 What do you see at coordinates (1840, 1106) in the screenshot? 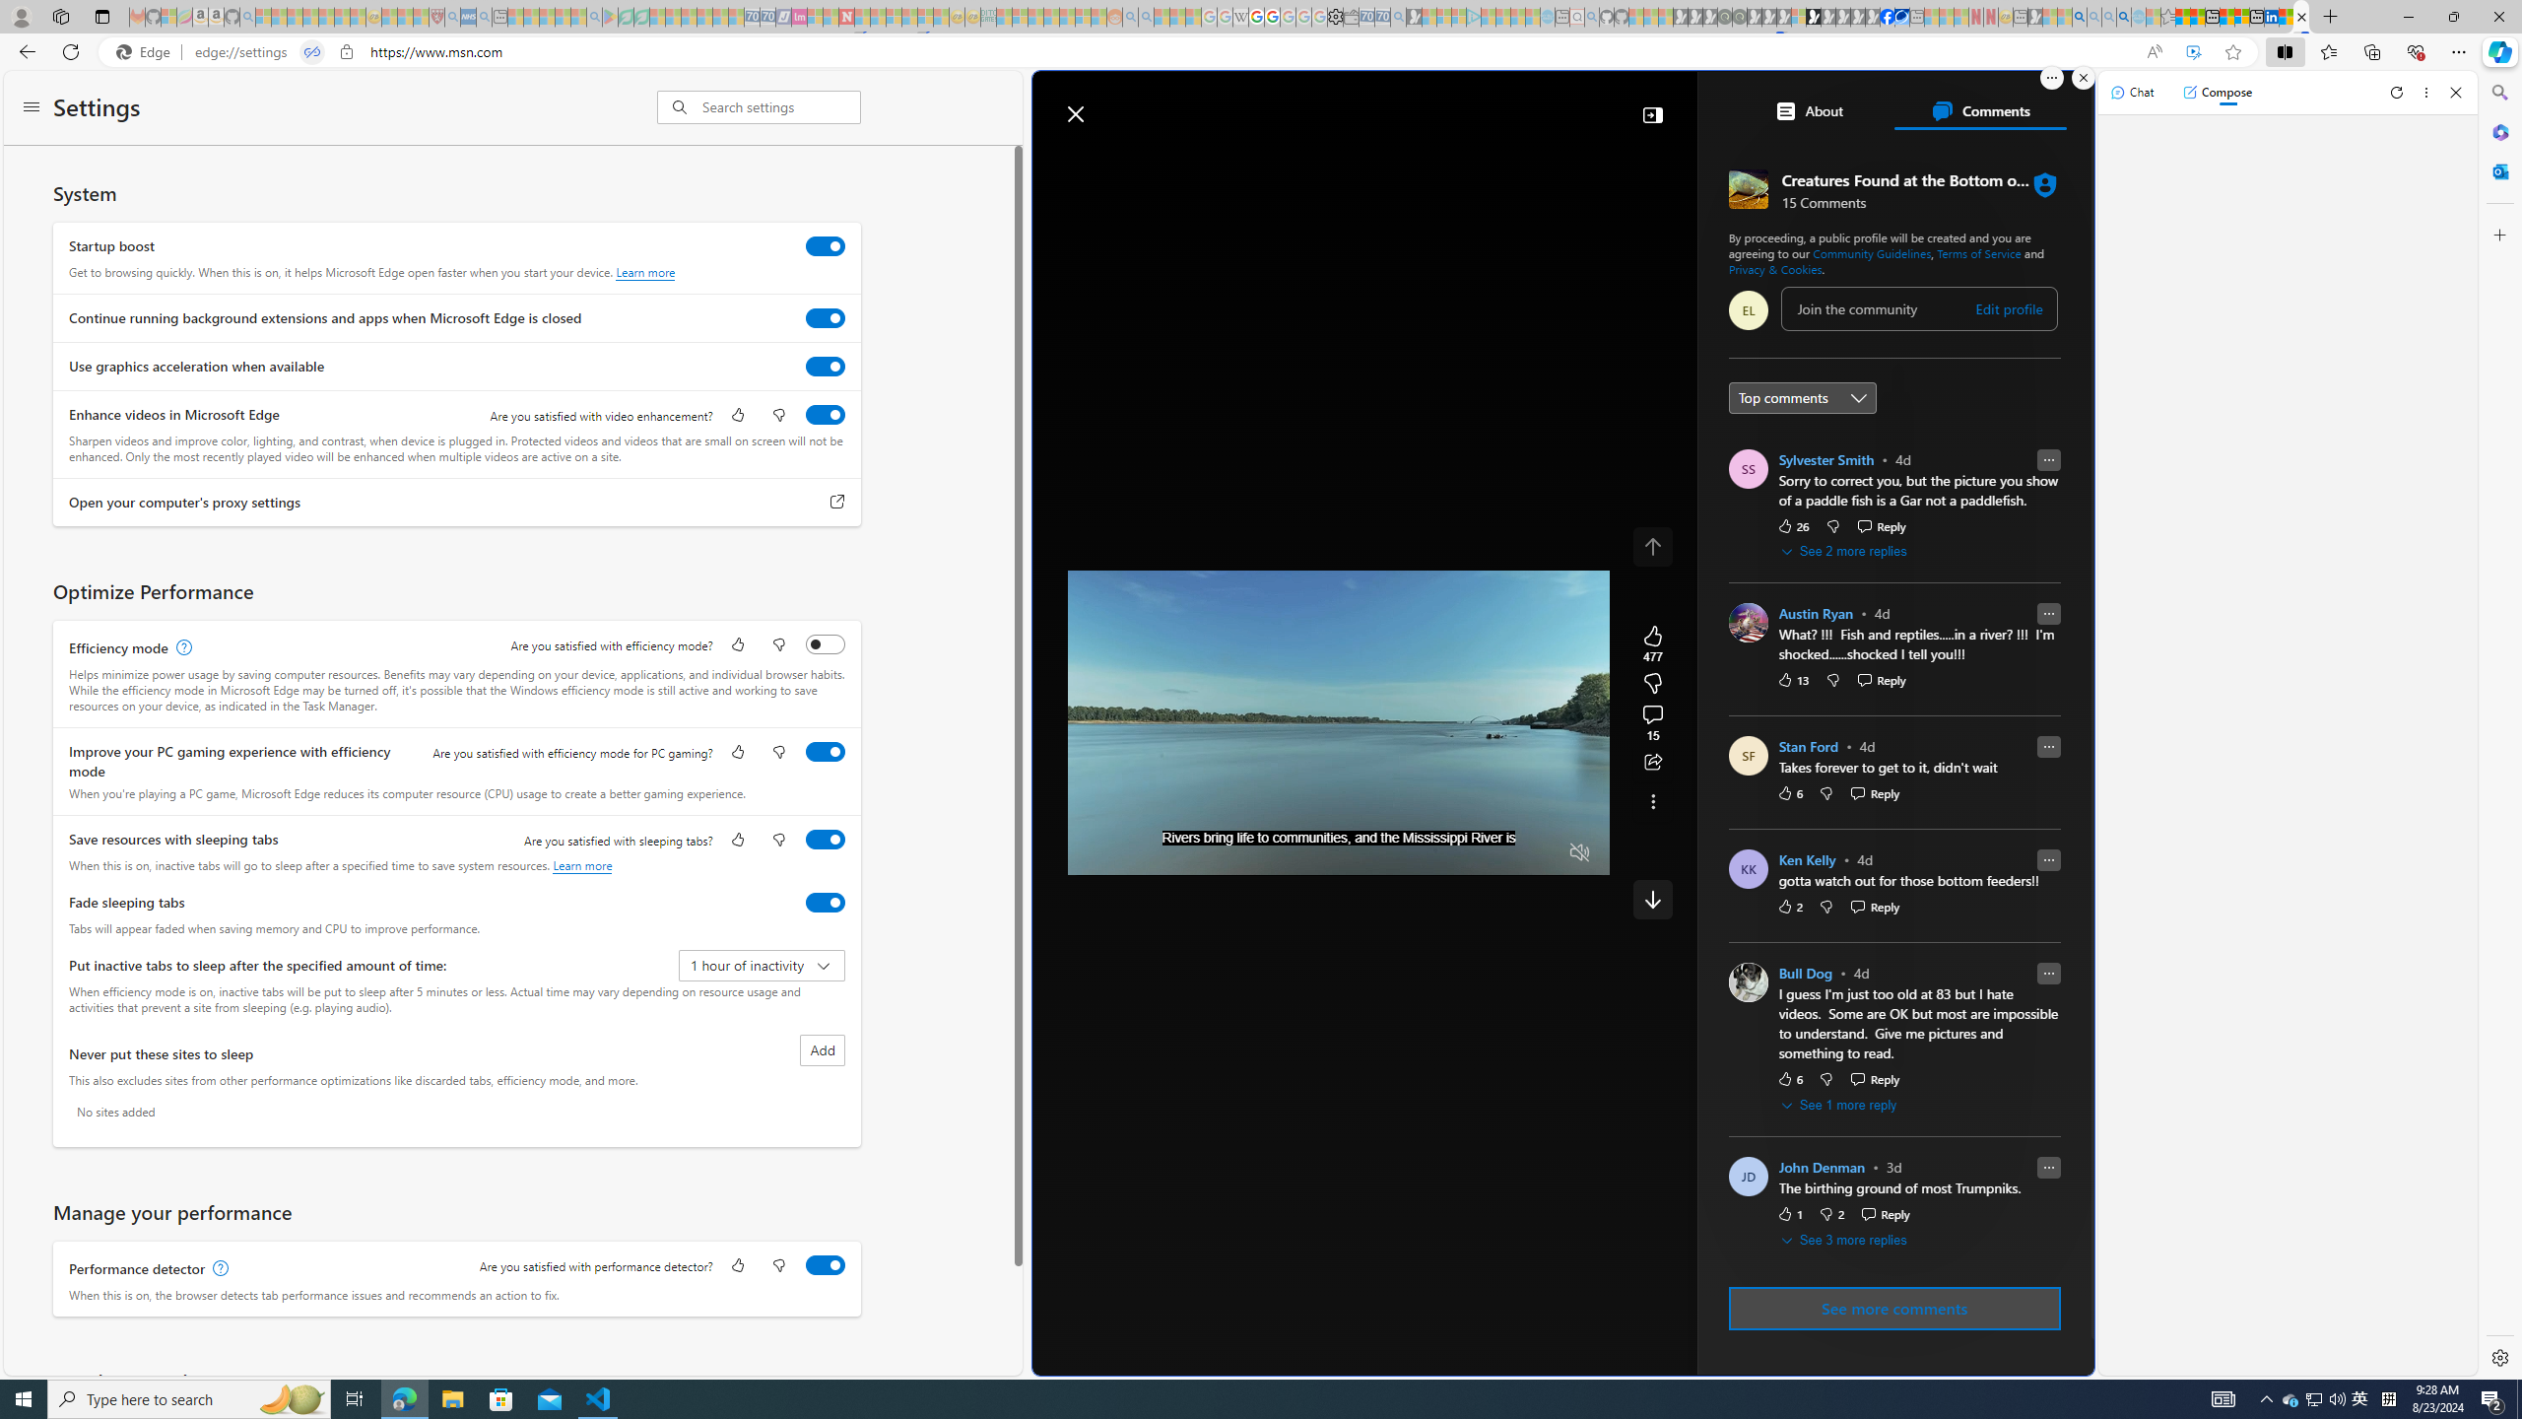
I see `See 1 more reply` at bounding box center [1840, 1106].